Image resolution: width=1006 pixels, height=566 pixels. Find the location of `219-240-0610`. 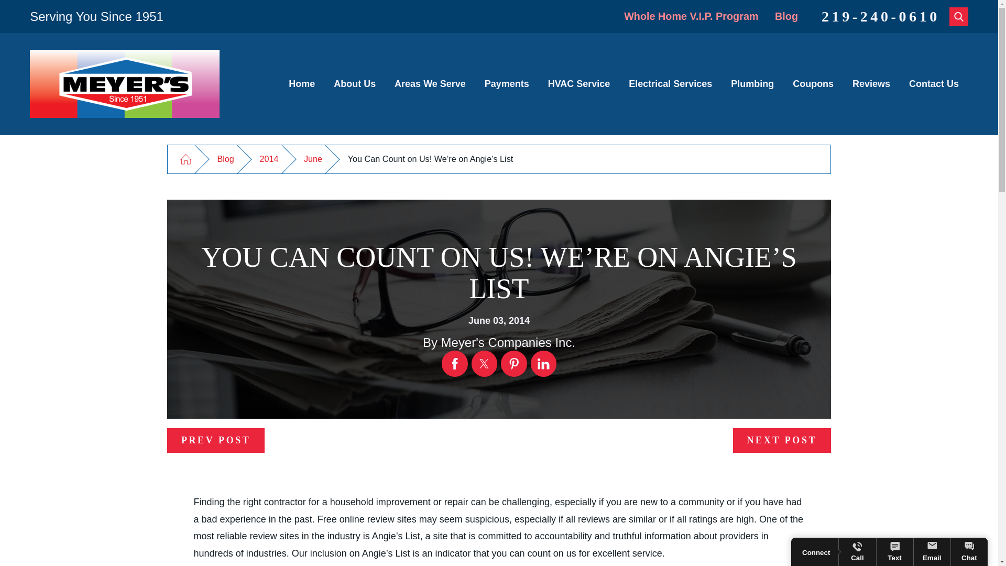

219-240-0610 is located at coordinates (880, 17).